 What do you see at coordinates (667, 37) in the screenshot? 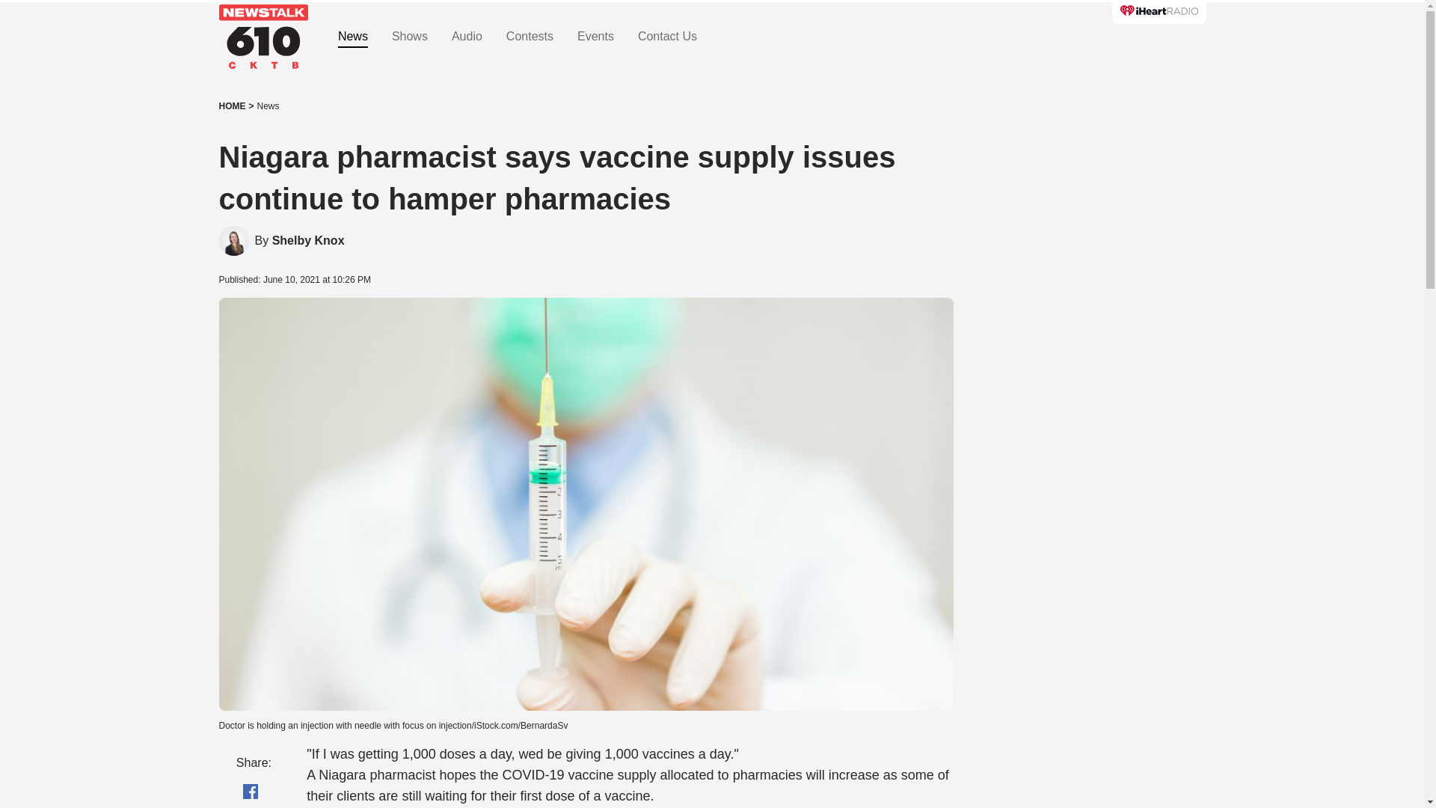
I see `Contact Us` at bounding box center [667, 37].